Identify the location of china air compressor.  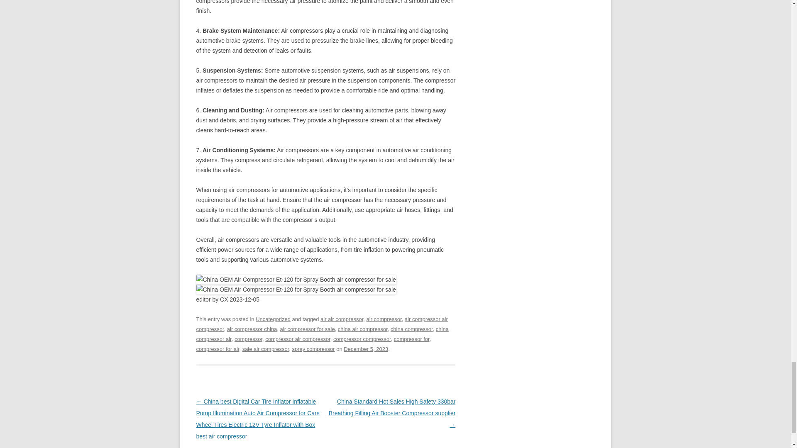
(363, 329).